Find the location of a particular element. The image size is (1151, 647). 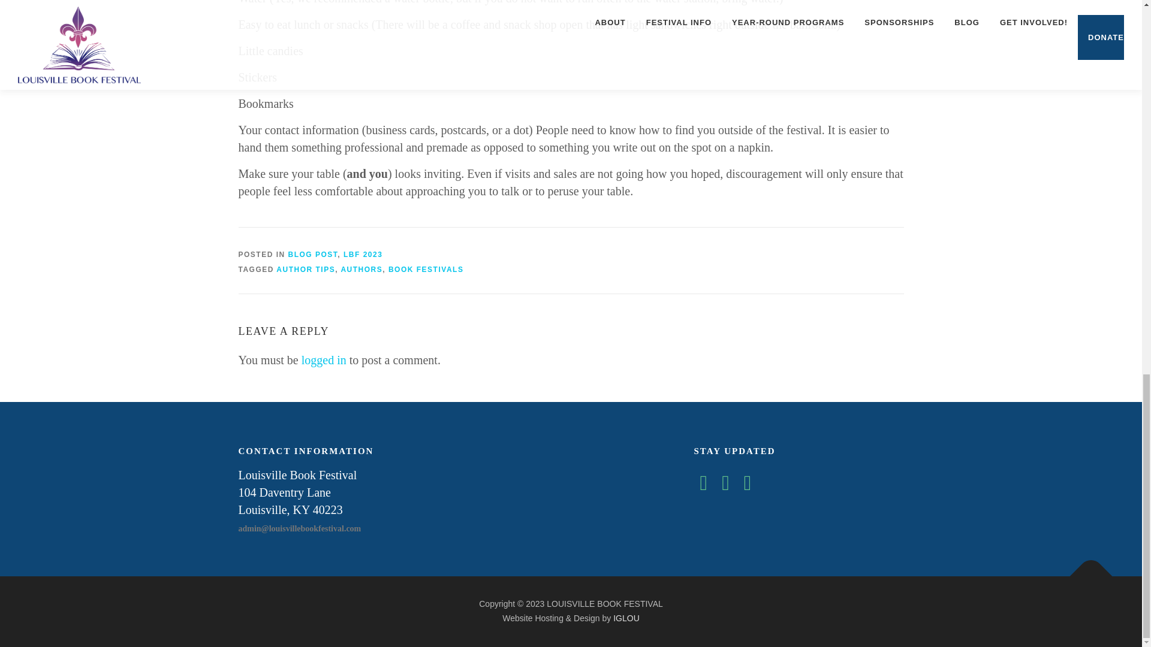

Facebook is located at coordinates (704, 486).